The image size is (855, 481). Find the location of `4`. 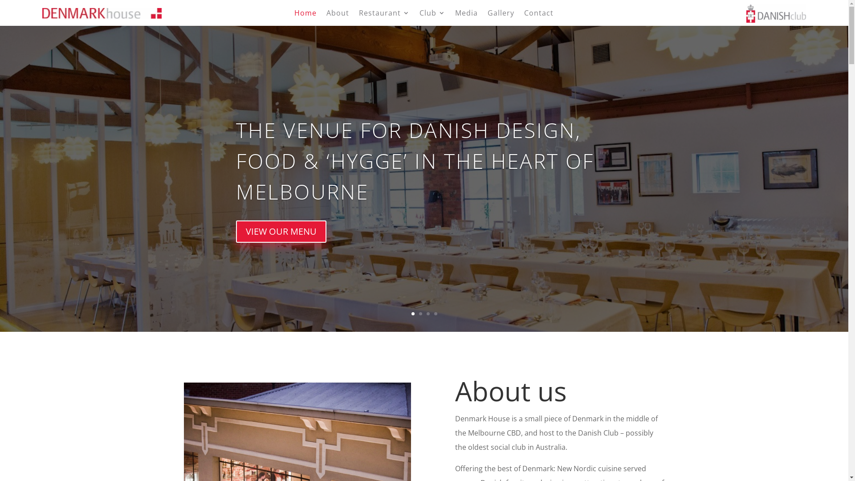

4 is located at coordinates (436, 314).